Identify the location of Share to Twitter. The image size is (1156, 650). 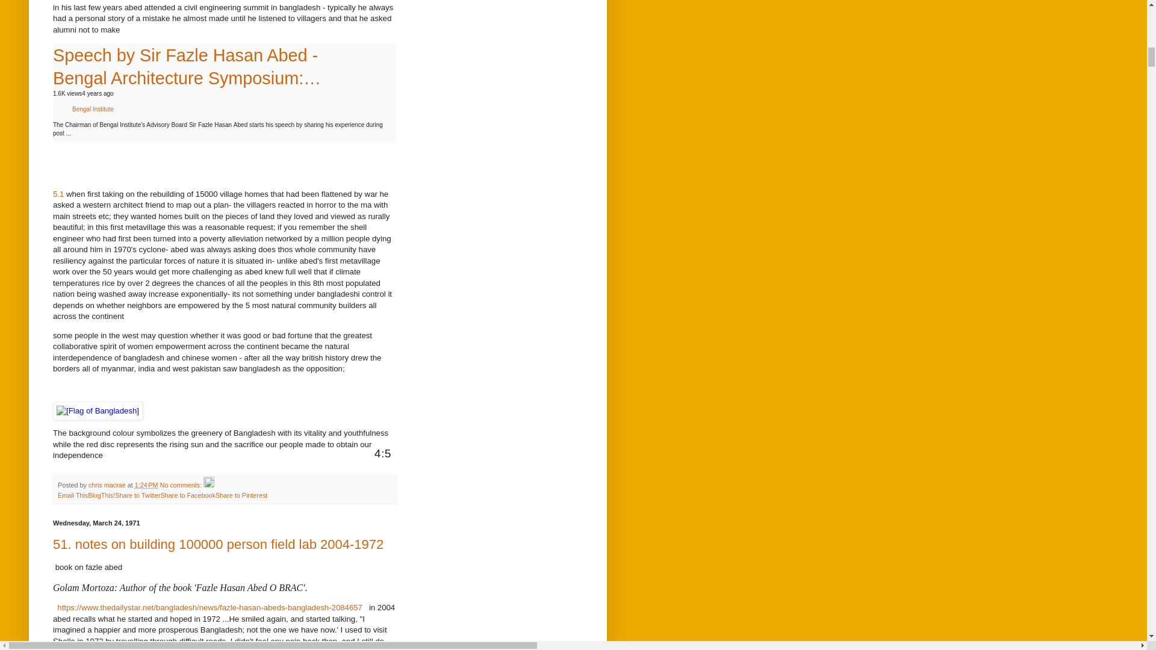
(137, 495).